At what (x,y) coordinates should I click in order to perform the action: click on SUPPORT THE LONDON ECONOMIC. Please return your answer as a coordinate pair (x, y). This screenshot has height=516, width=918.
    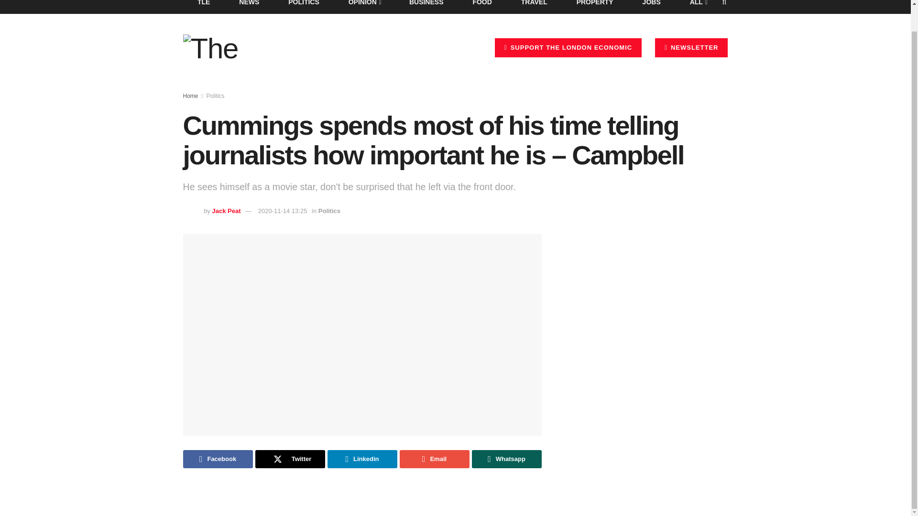
    Looking at the image, I should click on (568, 47).